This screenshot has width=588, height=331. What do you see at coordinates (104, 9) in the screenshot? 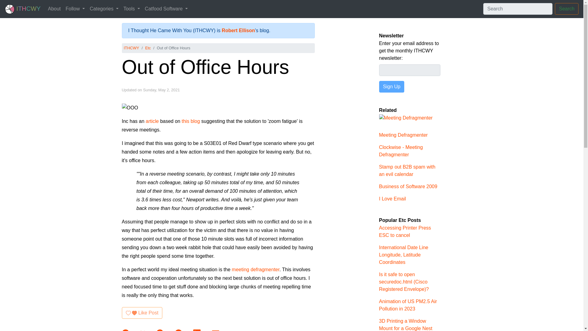
I see `Categories` at bounding box center [104, 9].